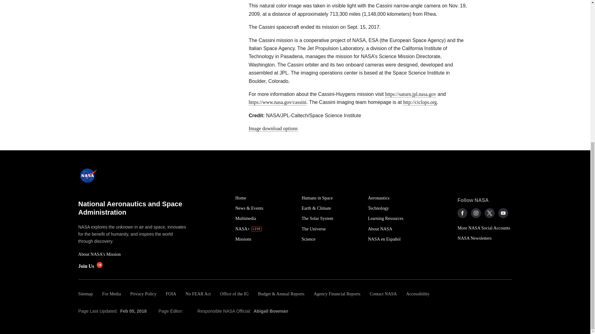  I want to click on Aeronautics, so click(397, 198).